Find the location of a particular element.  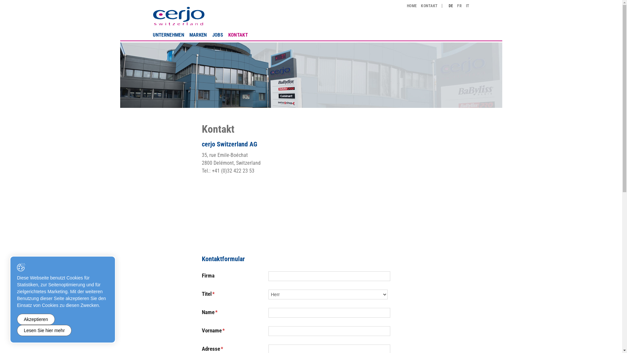

KONTAKT is located at coordinates (238, 35).